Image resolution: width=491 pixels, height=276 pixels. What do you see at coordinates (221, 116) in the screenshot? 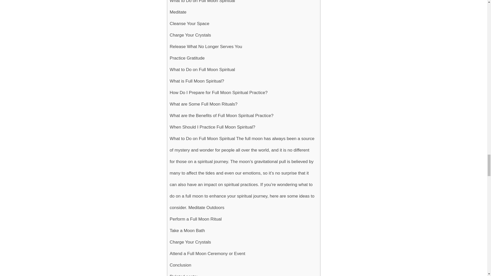
I see `What are the Benefits of Full Moon Spiritual Practice?` at bounding box center [221, 116].